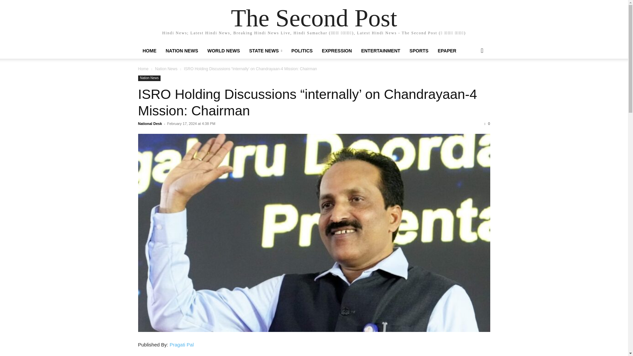 This screenshot has height=356, width=633. Describe the element at coordinates (314, 18) in the screenshot. I see `The Second Post` at that location.